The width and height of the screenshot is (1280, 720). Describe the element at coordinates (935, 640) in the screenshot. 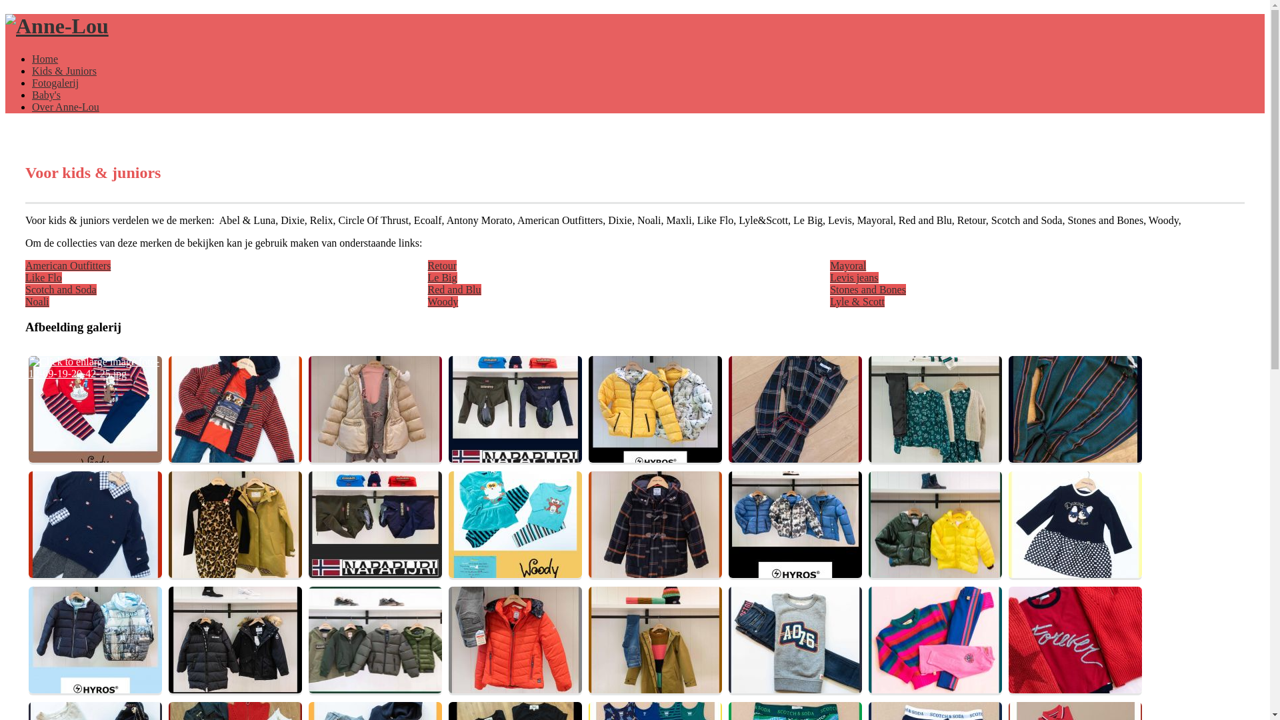

I see `Click to enlarge image foto-26-09-19-21-00-17-3.jpg` at that location.